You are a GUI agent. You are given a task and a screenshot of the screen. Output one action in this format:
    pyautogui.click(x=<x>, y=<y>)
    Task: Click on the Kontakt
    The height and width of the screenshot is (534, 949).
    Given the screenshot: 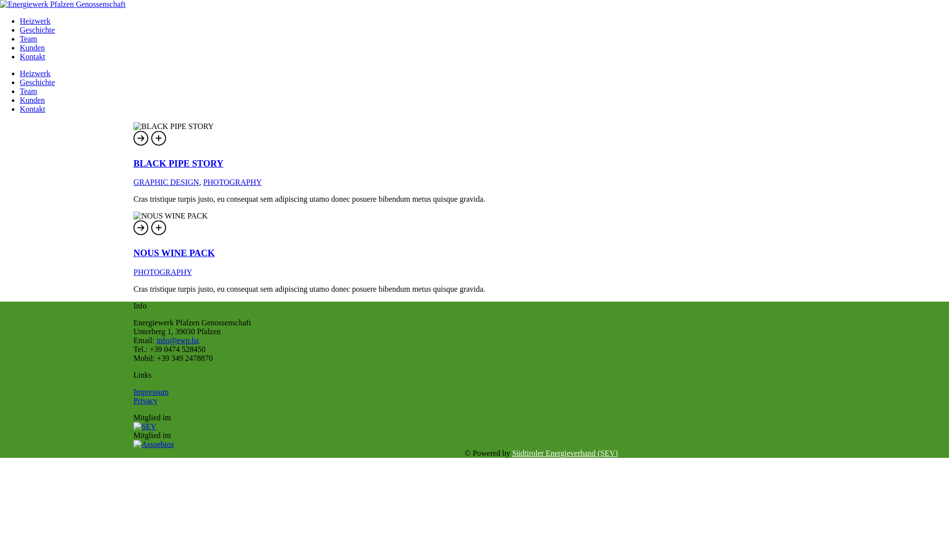 What is the action you would take?
    pyautogui.click(x=33, y=109)
    